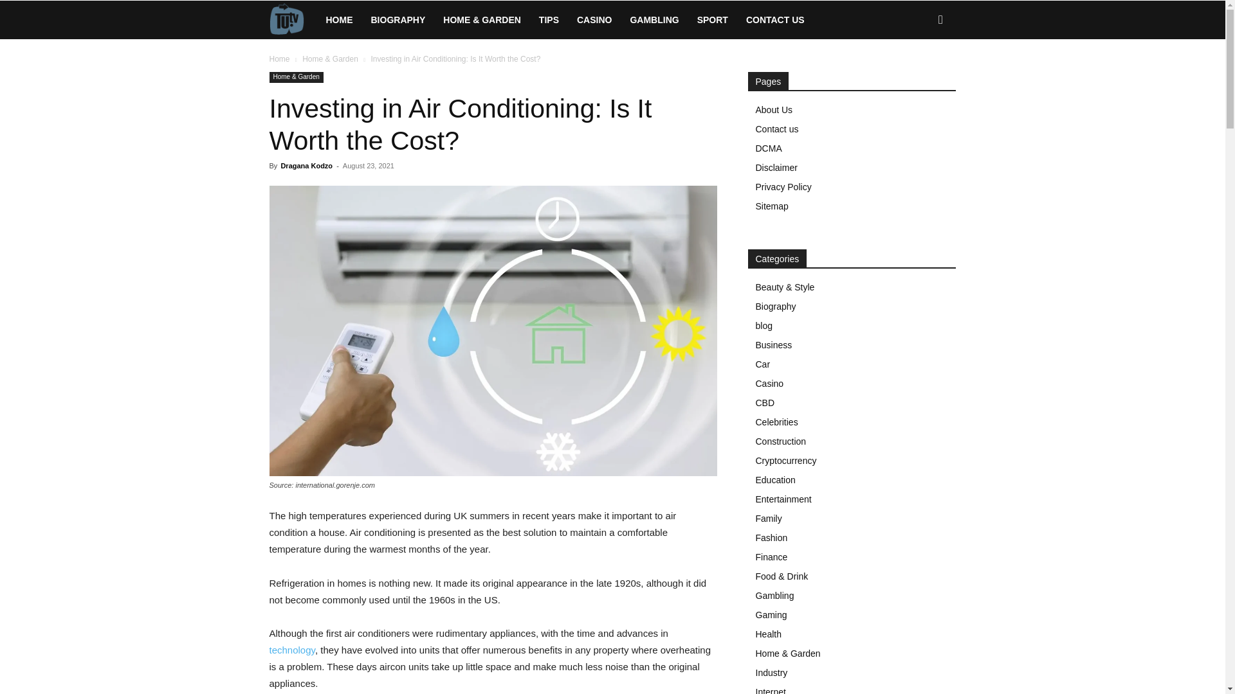 The width and height of the screenshot is (1235, 694). What do you see at coordinates (713, 19) in the screenshot?
I see `SPORT` at bounding box center [713, 19].